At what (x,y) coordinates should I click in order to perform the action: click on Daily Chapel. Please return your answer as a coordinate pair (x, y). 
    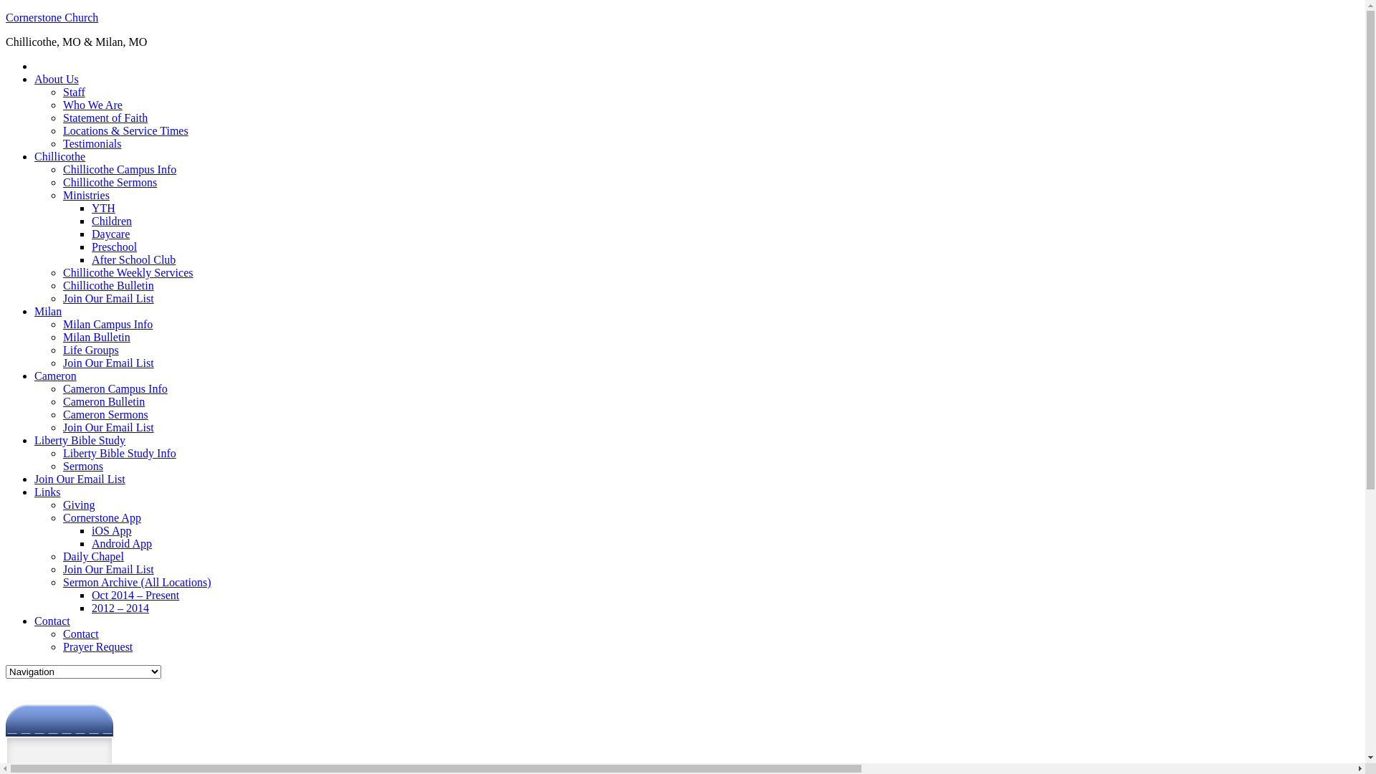
    Looking at the image, I should click on (93, 556).